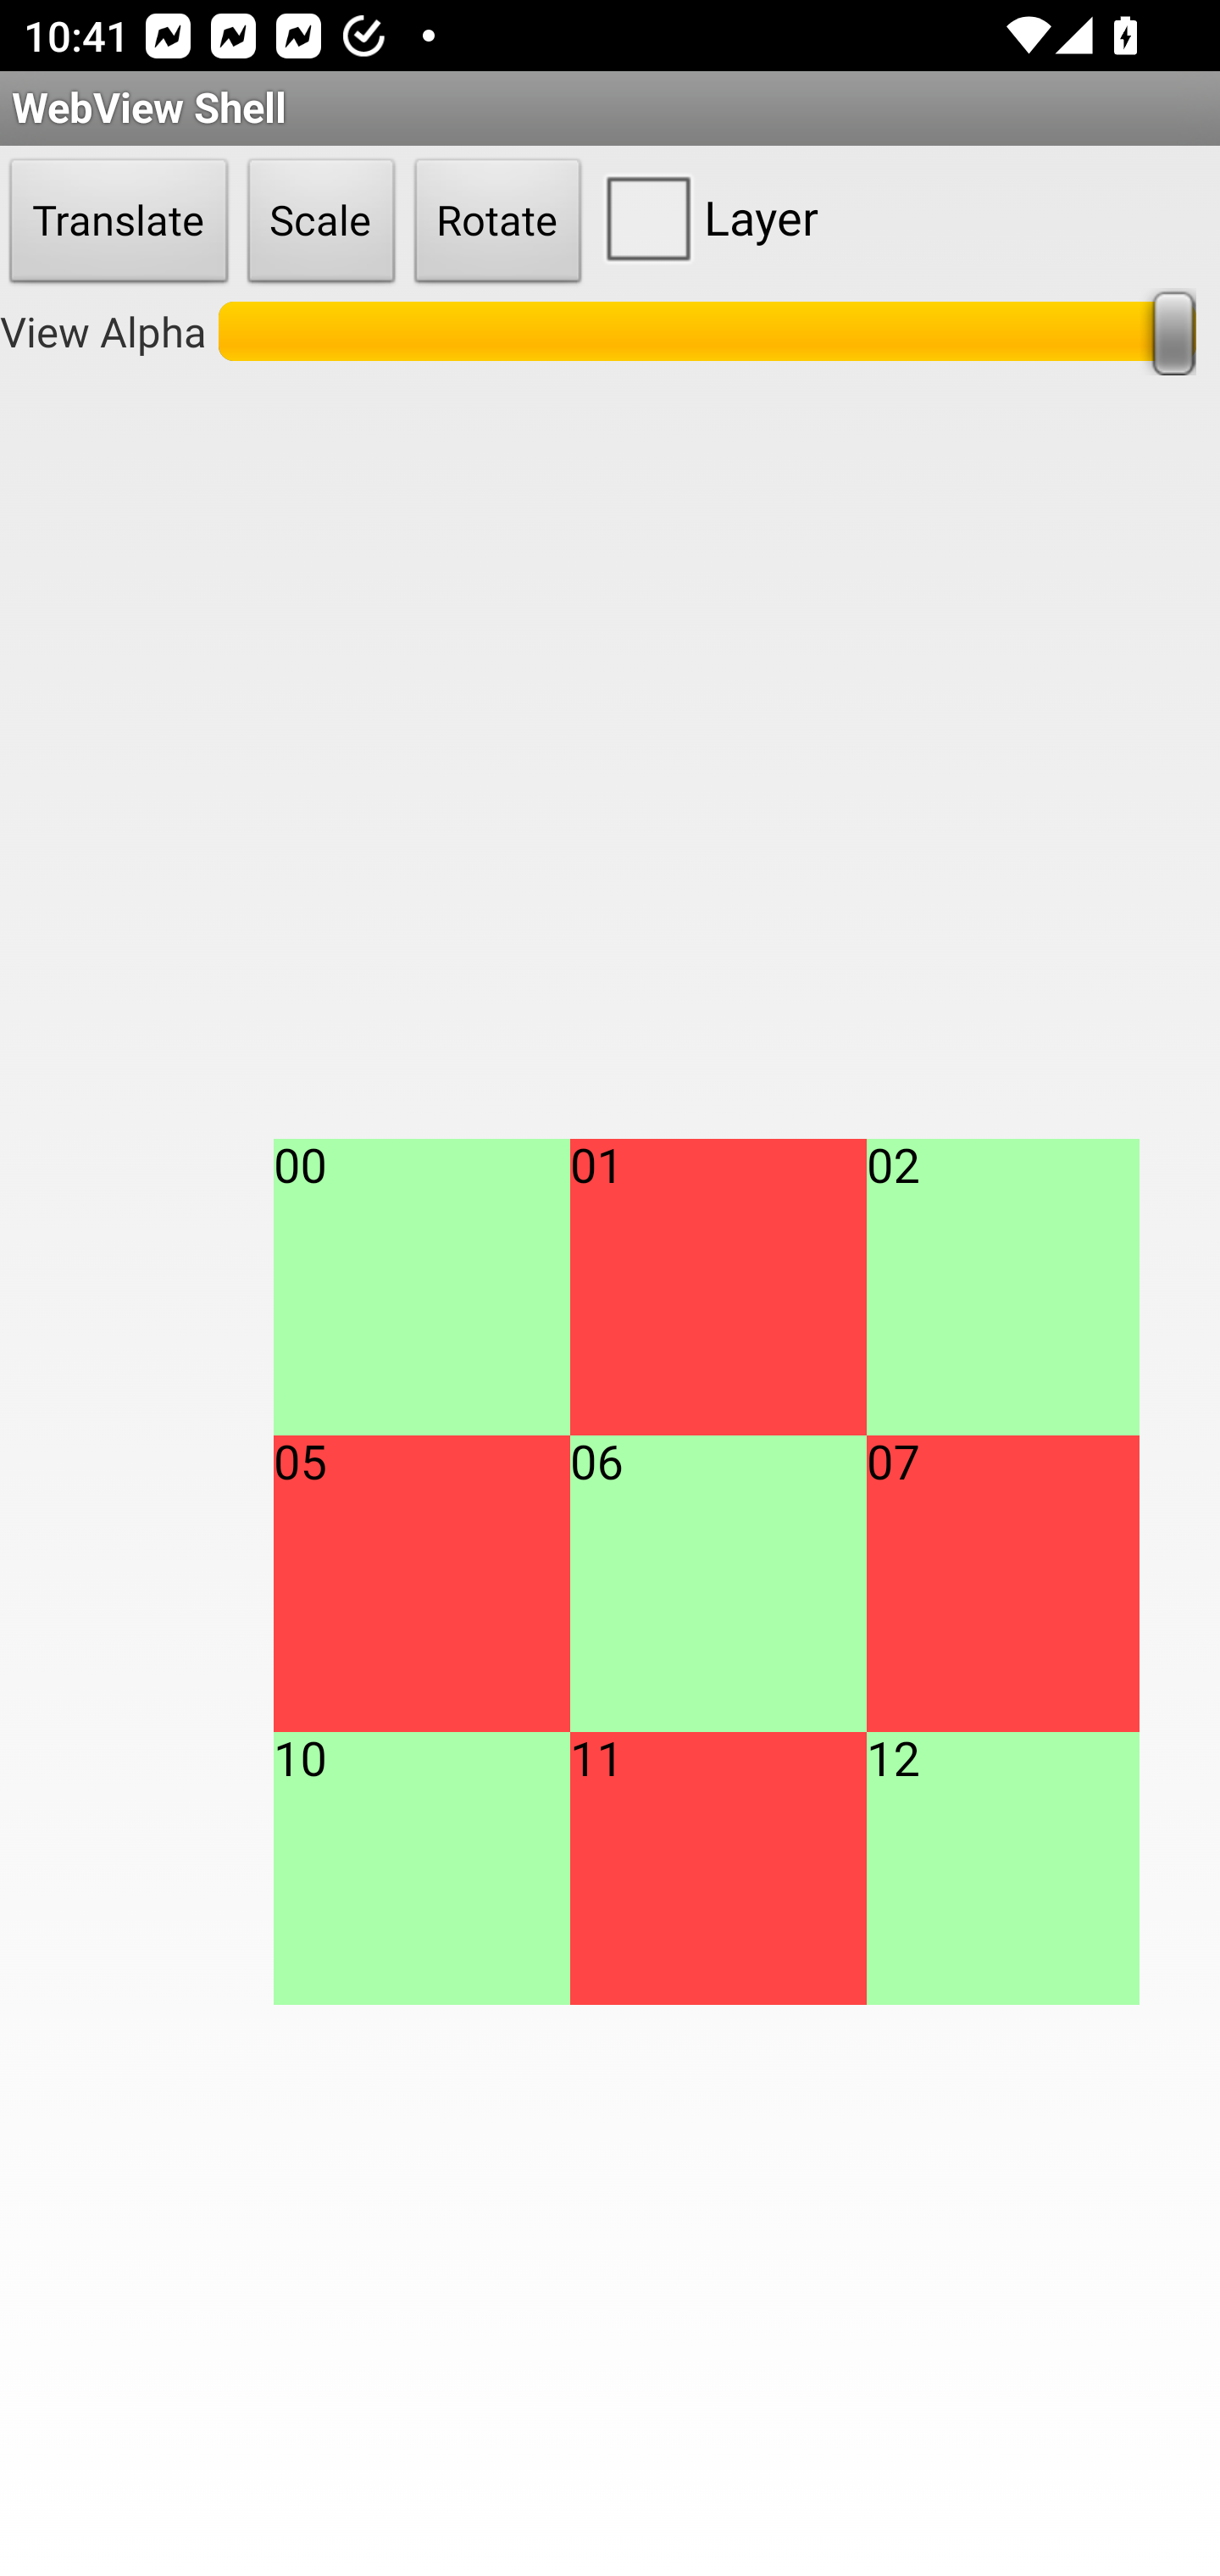  Describe the element at coordinates (119, 222) in the screenshot. I see `Translate` at that location.